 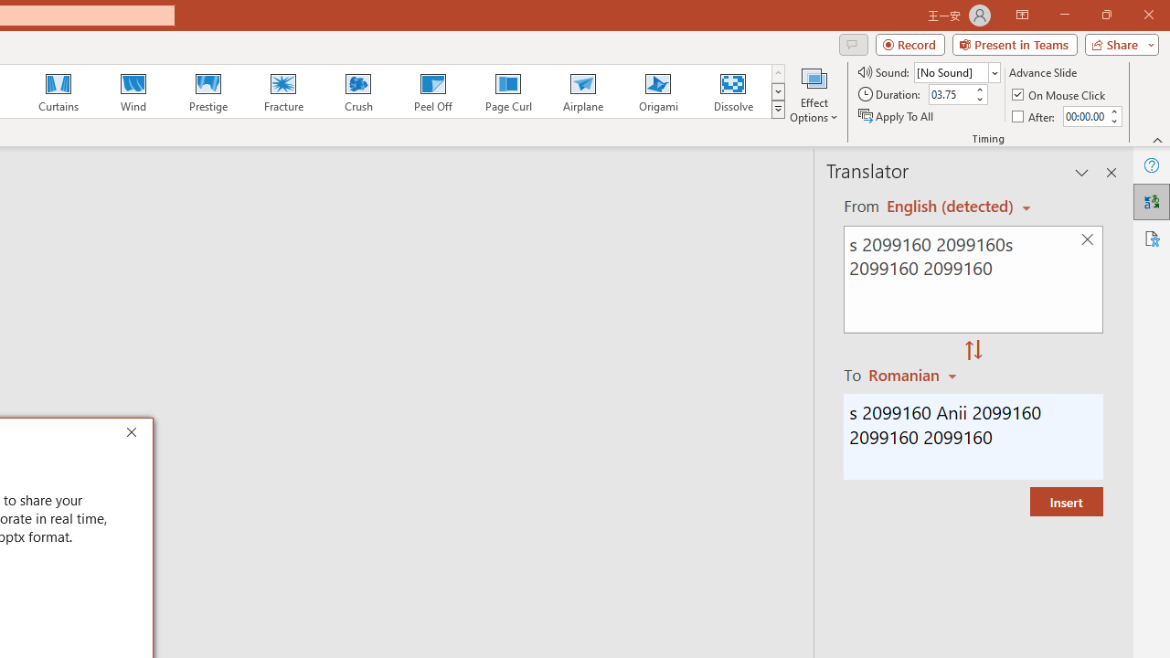 I want to click on Sound, so click(x=956, y=71).